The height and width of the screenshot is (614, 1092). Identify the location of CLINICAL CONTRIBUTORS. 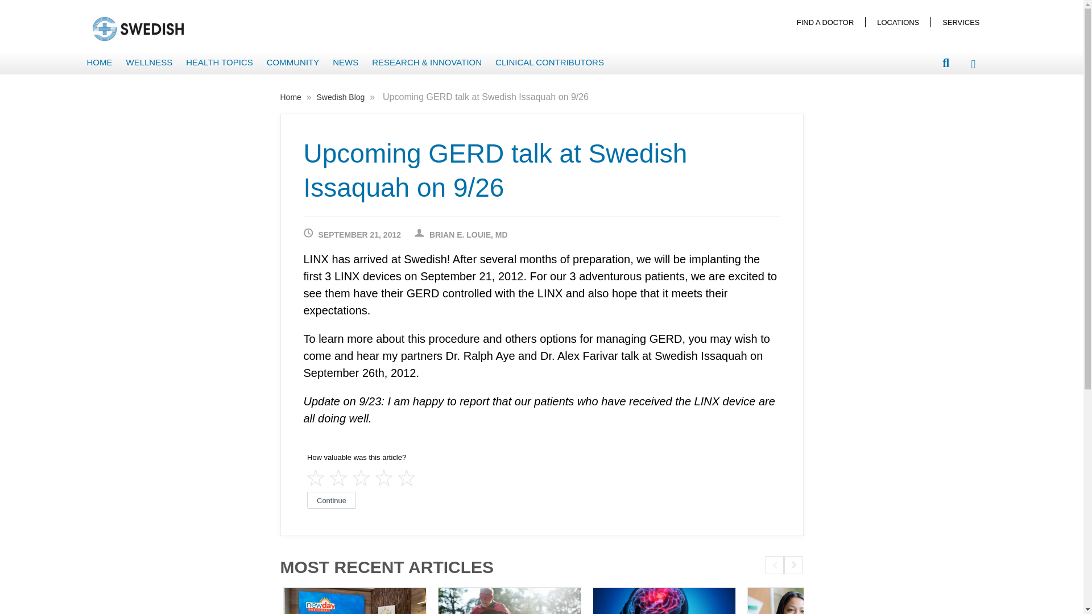
(549, 63).